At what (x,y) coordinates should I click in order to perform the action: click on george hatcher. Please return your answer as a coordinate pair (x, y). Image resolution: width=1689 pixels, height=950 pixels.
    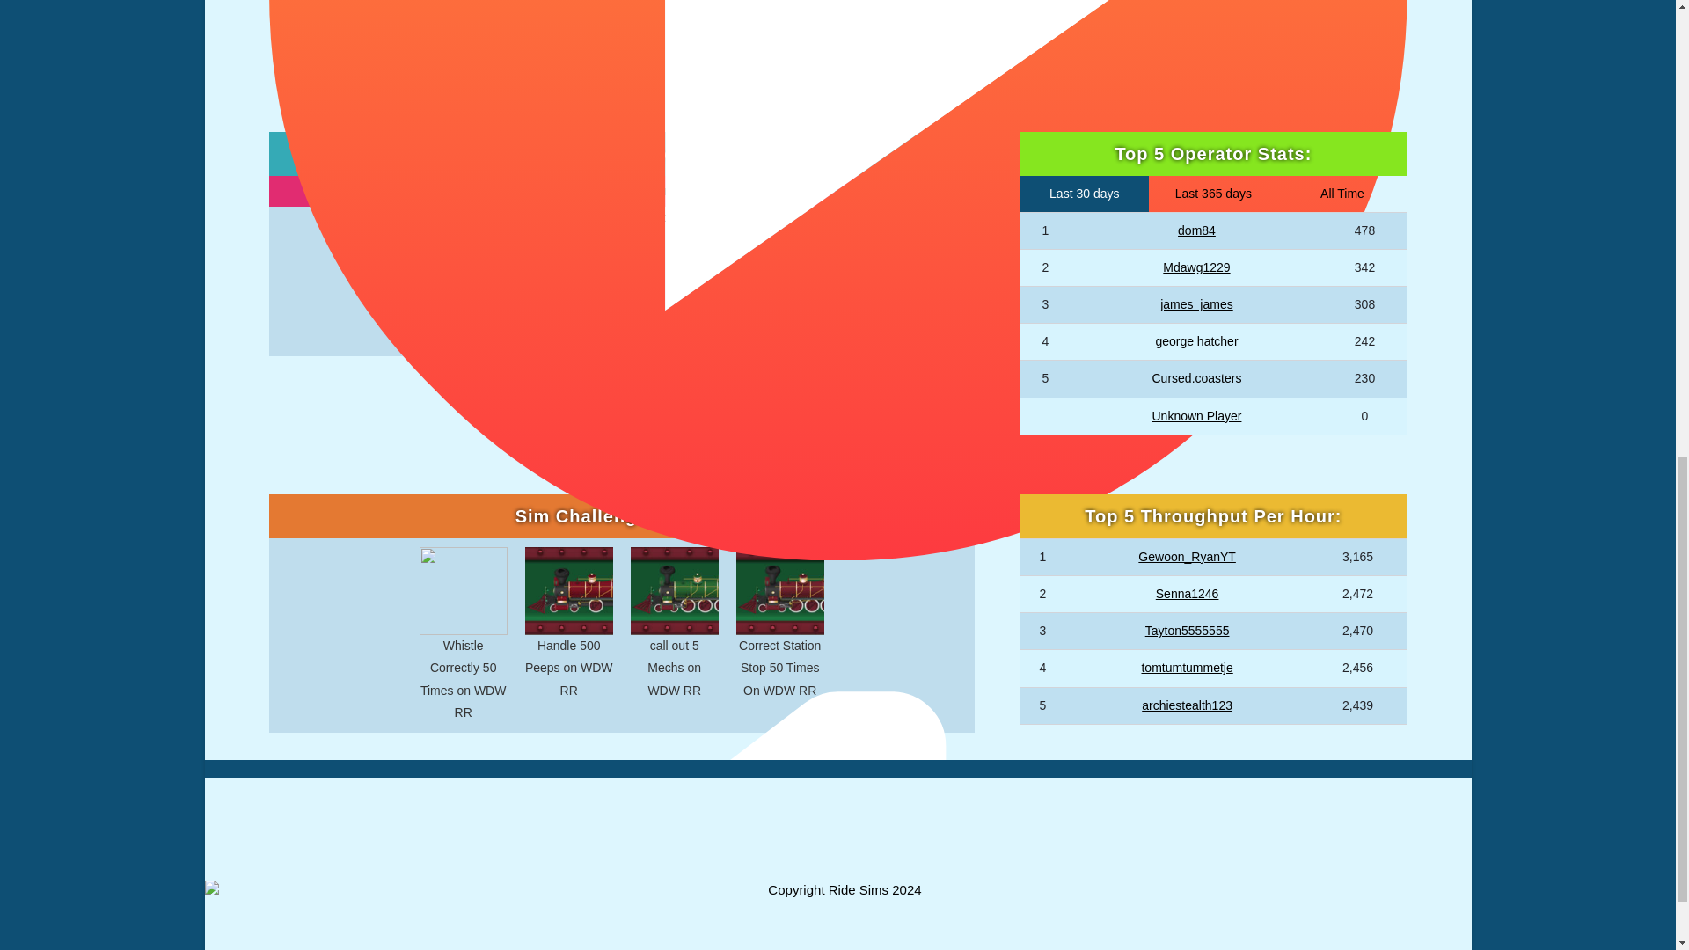
    Looking at the image, I should click on (1196, 341).